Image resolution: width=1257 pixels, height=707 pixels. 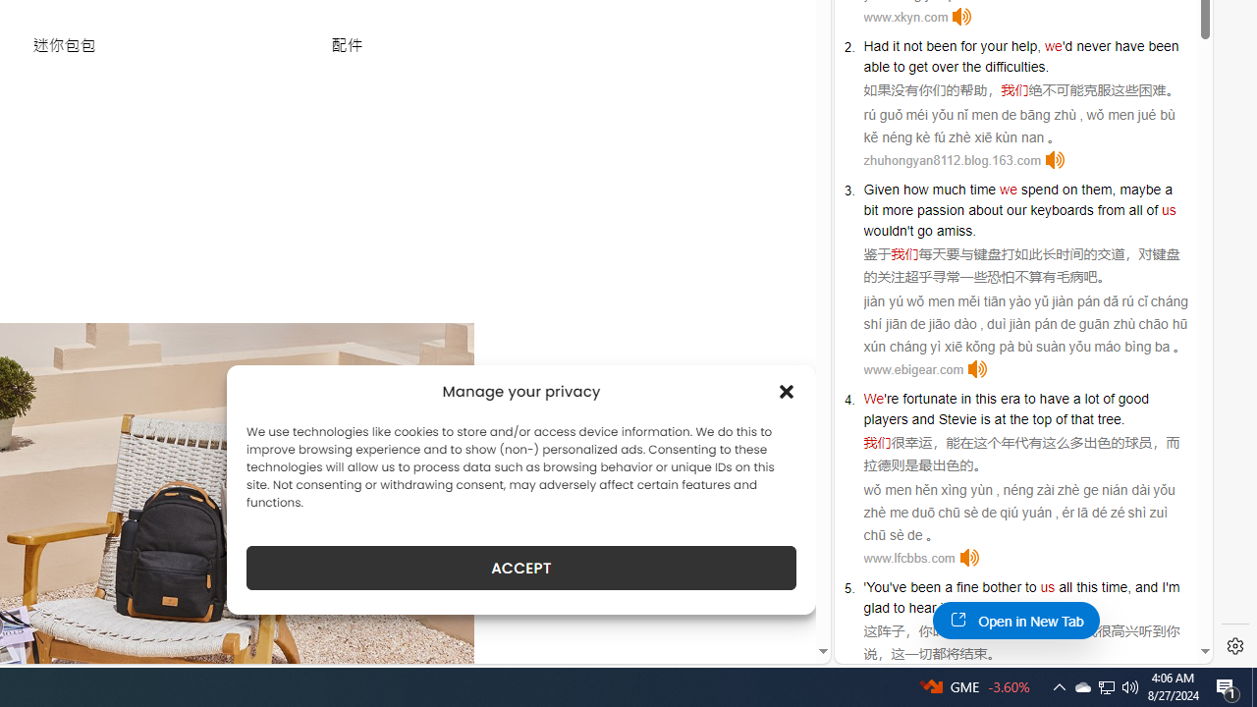 I want to click on from, so click(x=1111, y=209).